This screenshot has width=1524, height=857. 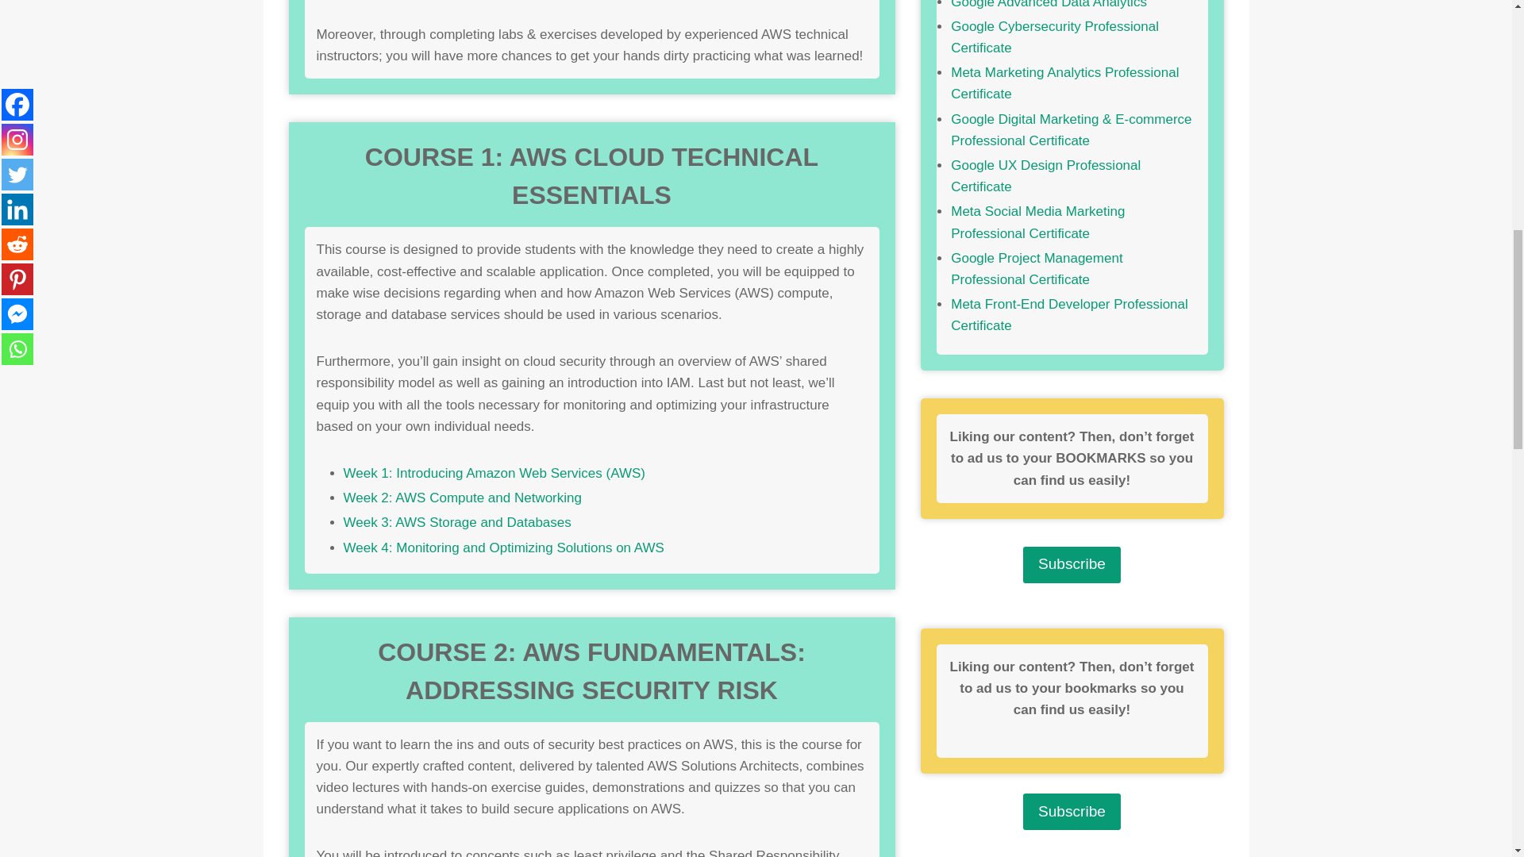 What do you see at coordinates (503, 547) in the screenshot?
I see `Week 4: Monitoring and Optimizing Solutions on AWS` at bounding box center [503, 547].